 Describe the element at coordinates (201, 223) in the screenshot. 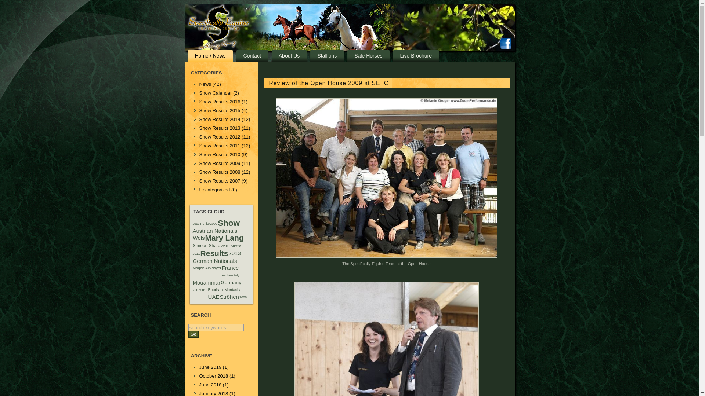

I see `Juss Perlito` at that location.